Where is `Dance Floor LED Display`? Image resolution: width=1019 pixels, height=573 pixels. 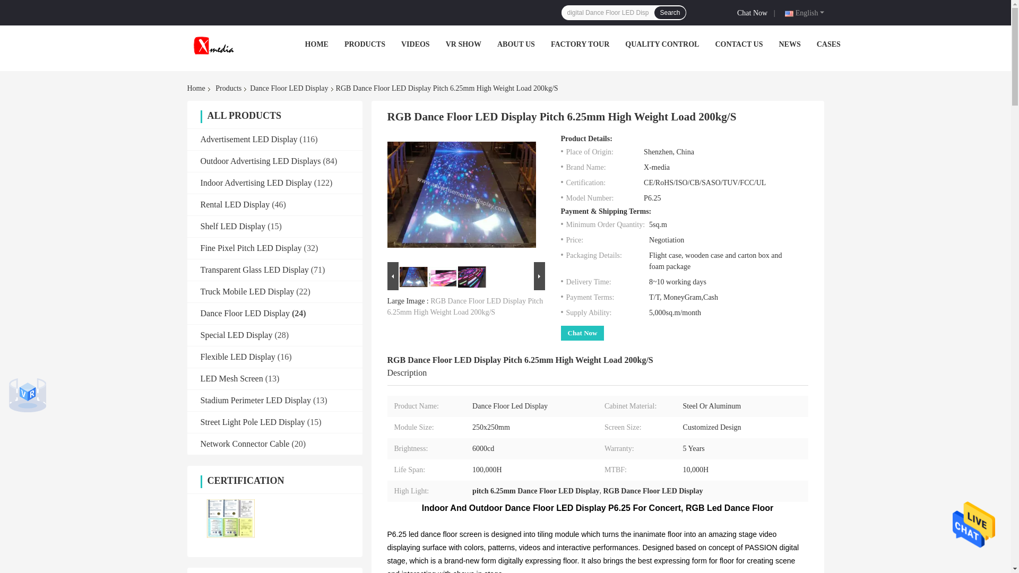 Dance Floor LED Display is located at coordinates (289, 88).